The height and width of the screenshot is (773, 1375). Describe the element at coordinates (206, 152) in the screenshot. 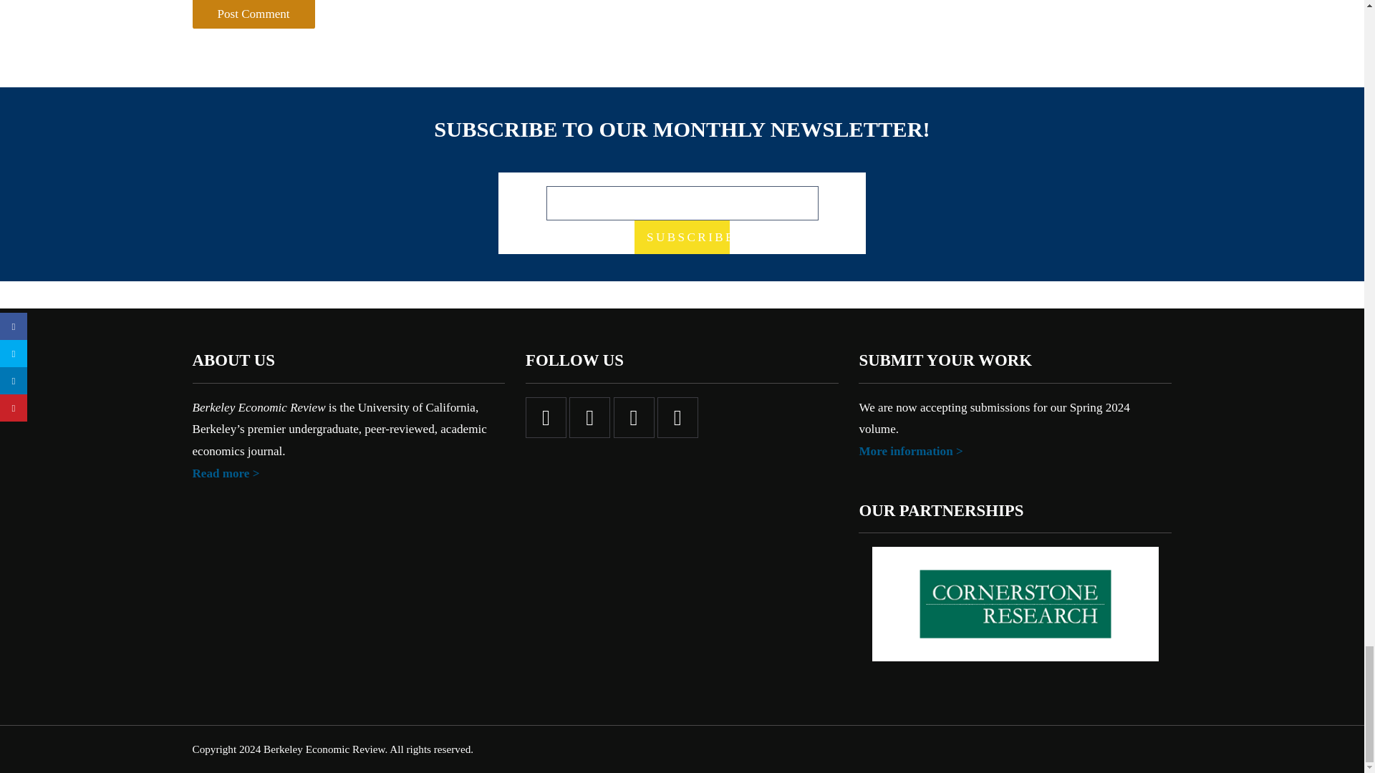

I see `yes` at that location.